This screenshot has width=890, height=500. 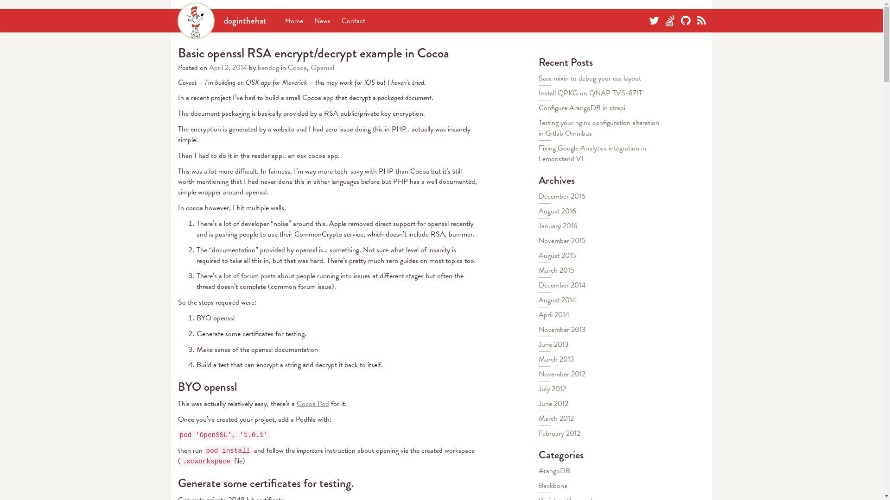 What do you see at coordinates (556, 359) in the screenshot?
I see `March 2013` at bounding box center [556, 359].